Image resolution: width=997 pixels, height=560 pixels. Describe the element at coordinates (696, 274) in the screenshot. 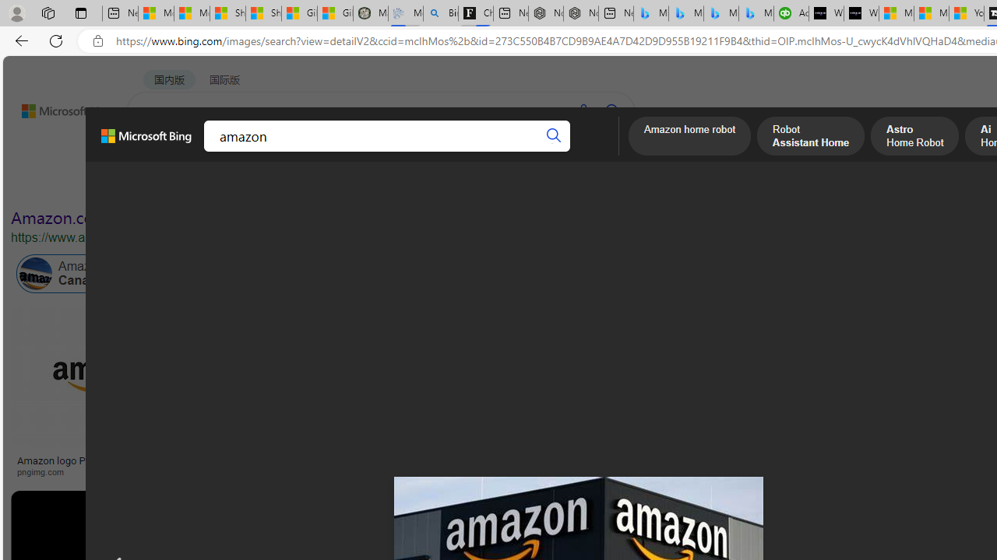

I see `Class: item col` at that location.